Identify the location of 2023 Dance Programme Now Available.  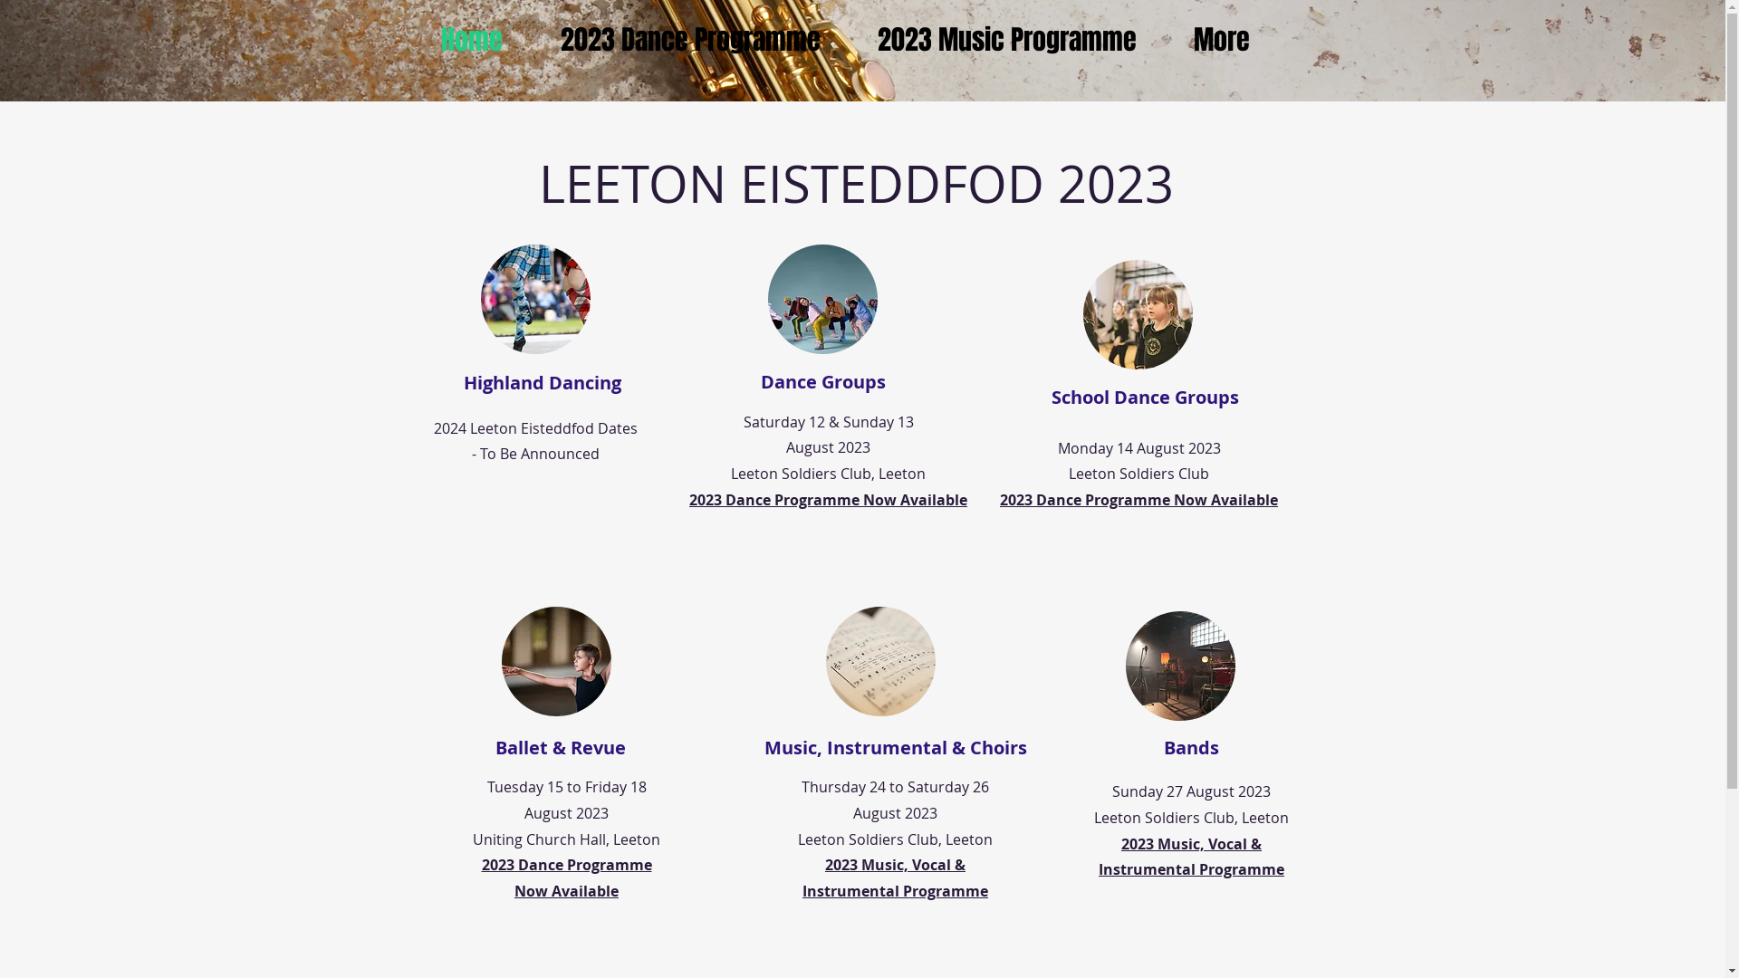
(828, 500).